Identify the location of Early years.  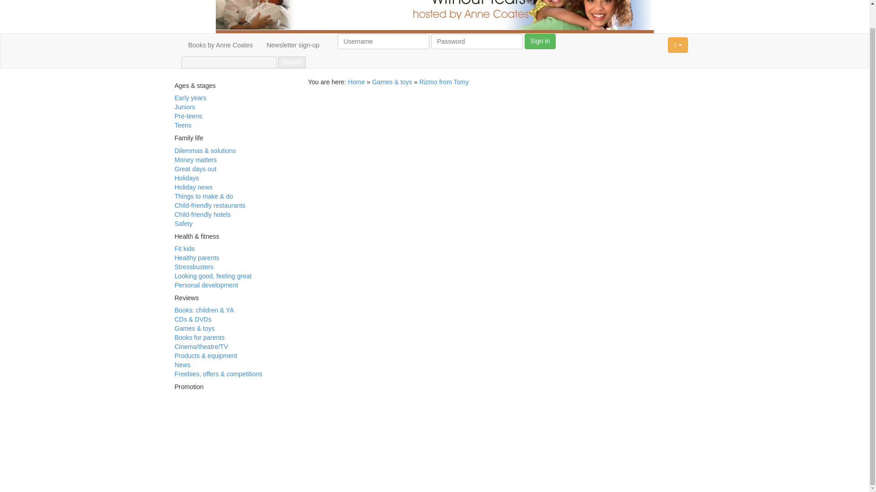
(190, 97).